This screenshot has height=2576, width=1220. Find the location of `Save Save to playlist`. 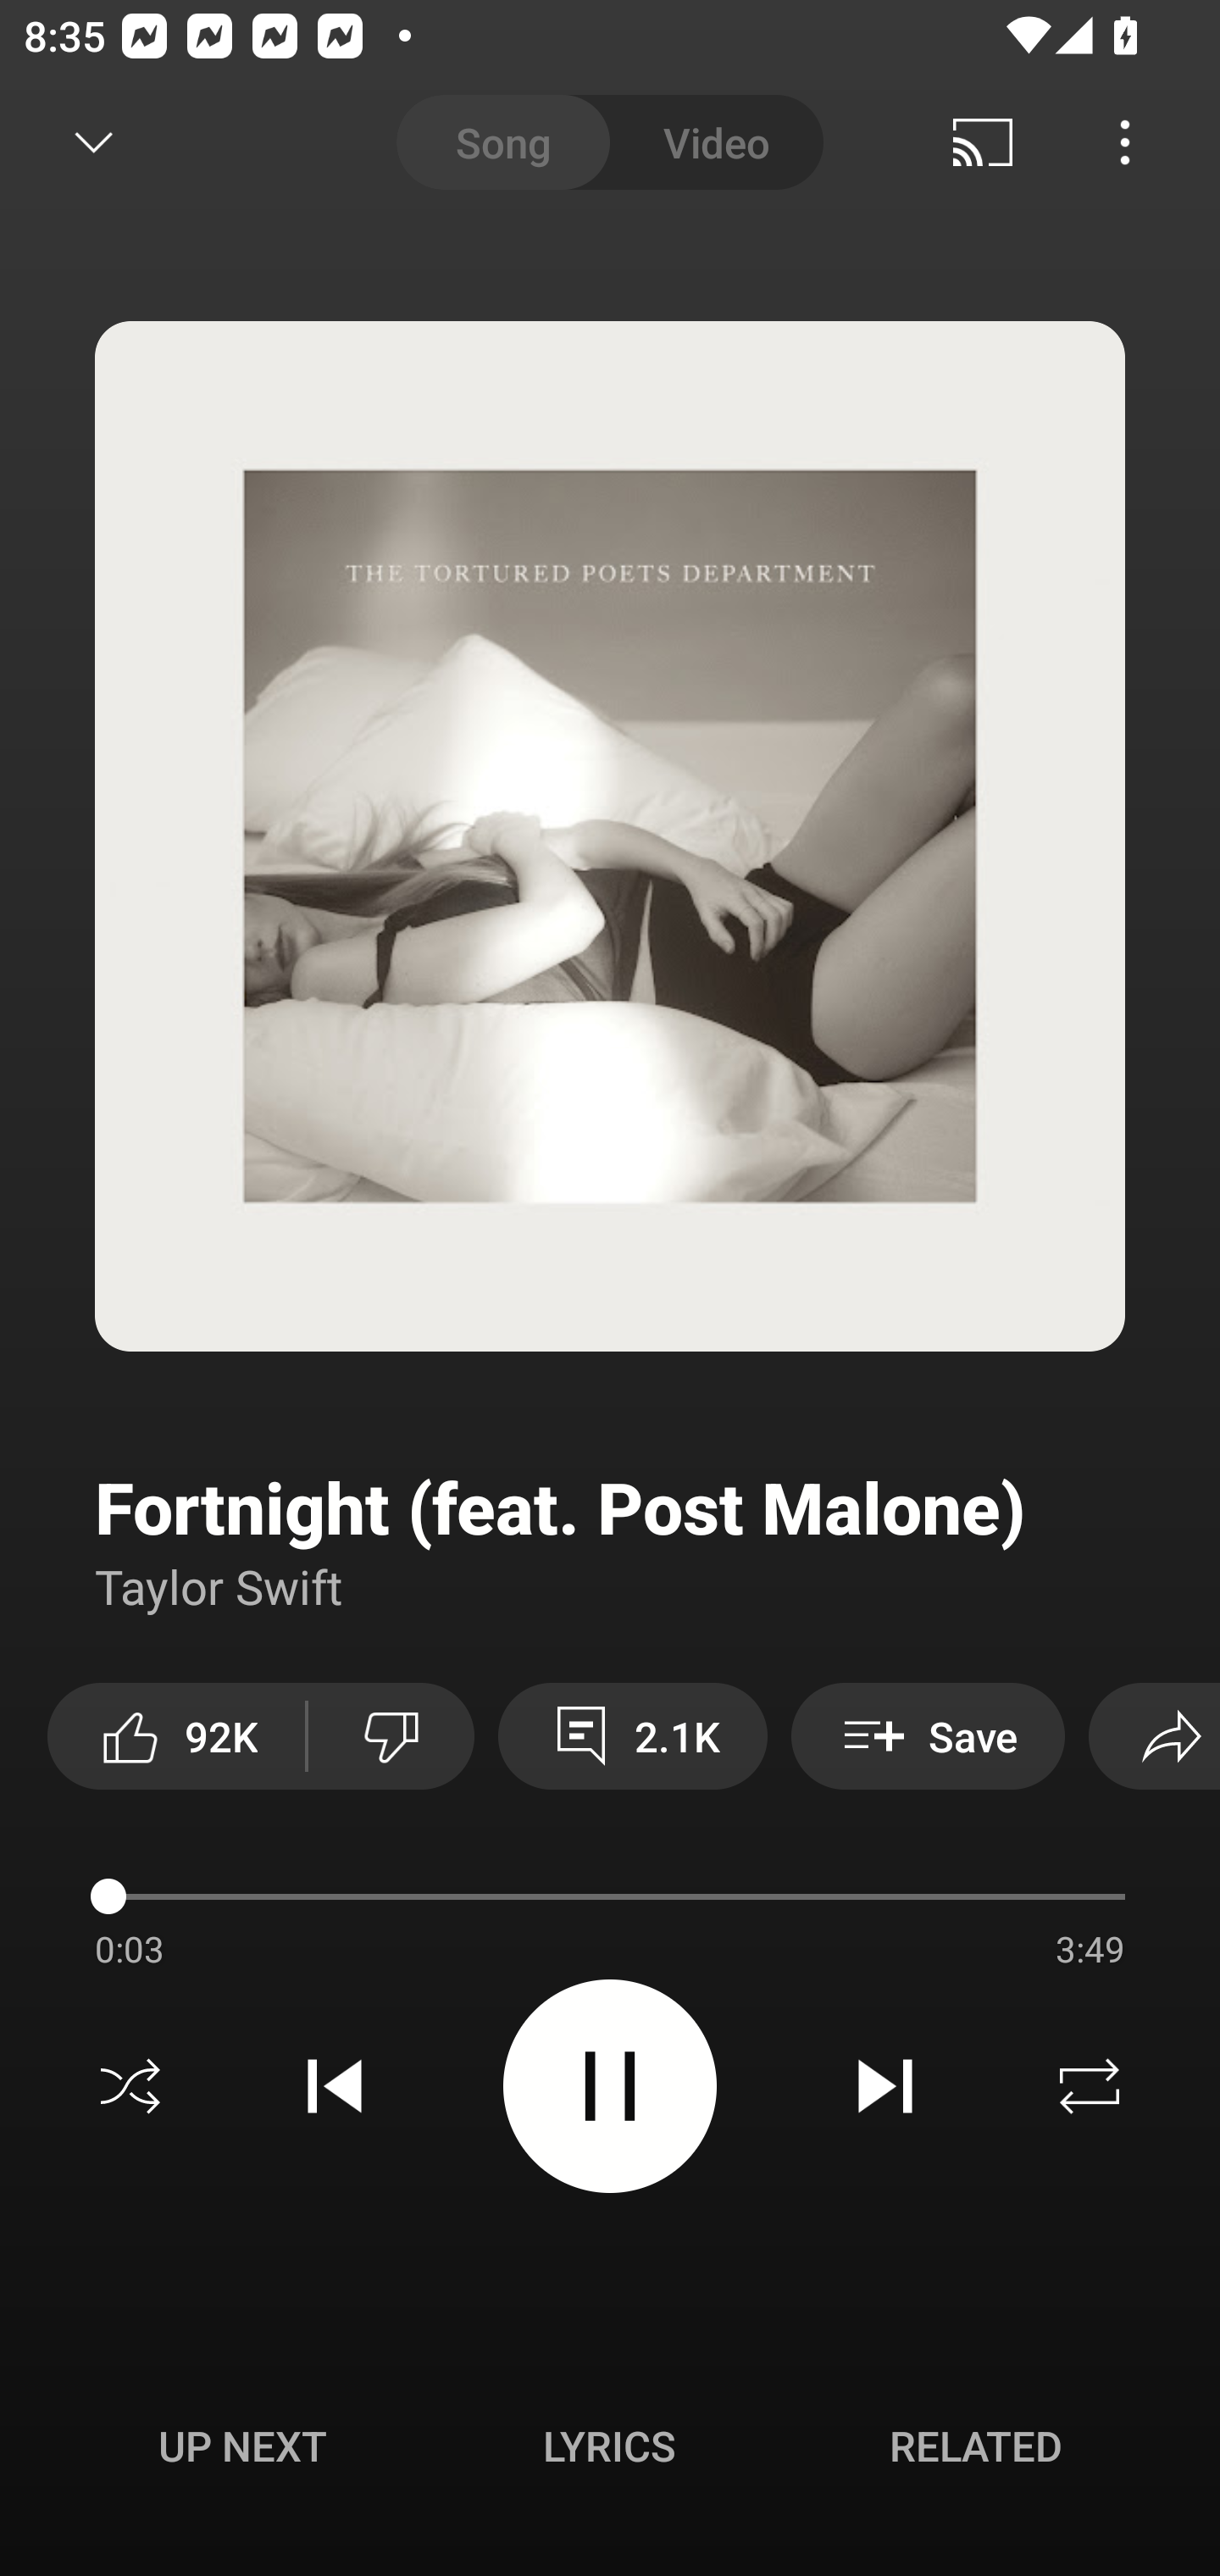

Save Save to playlist is located at coordinates (929, 1735).